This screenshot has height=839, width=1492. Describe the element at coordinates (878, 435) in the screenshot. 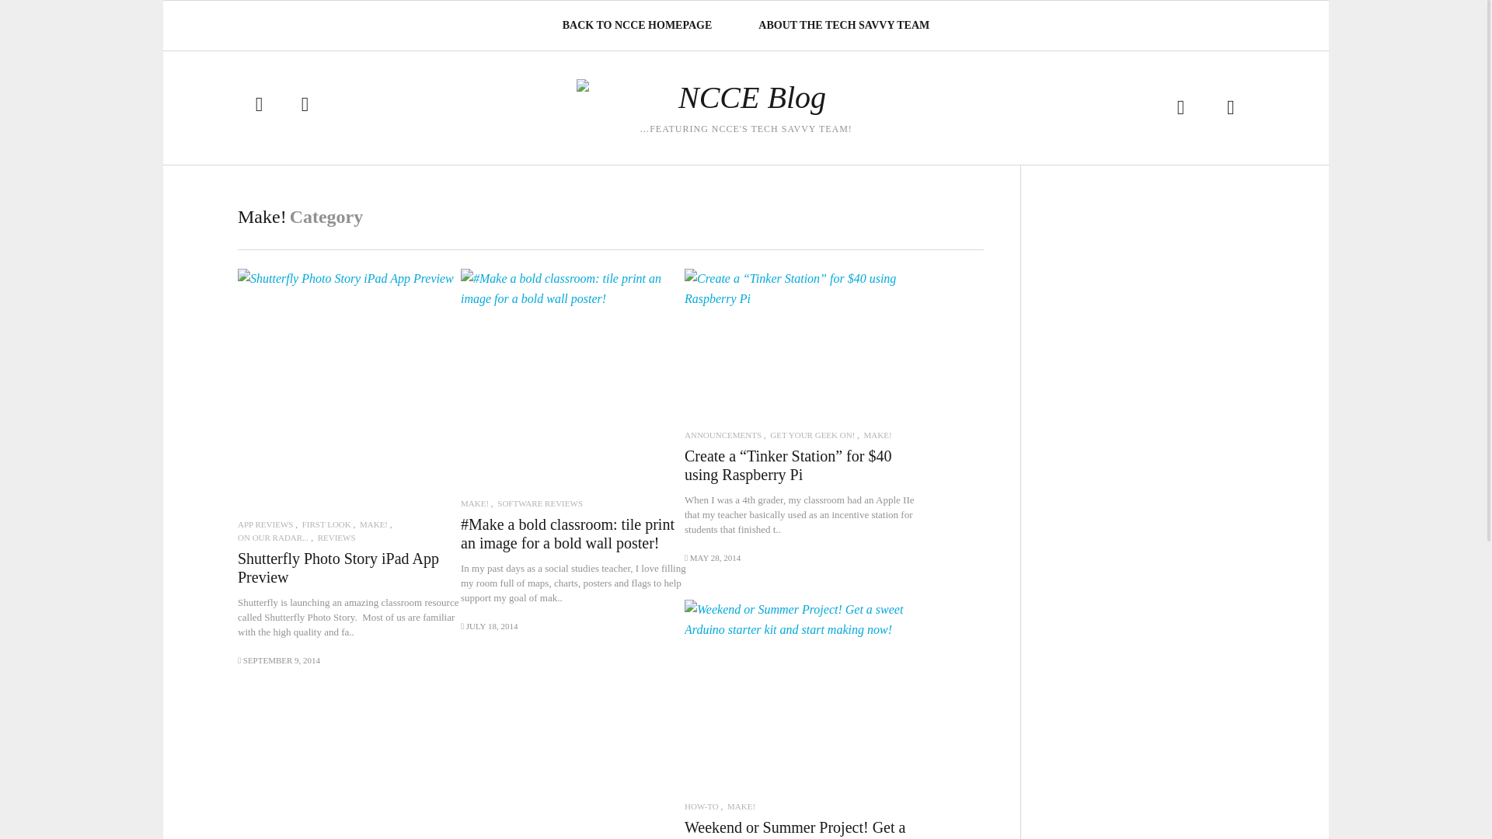

I see `MAKE!` at that location.